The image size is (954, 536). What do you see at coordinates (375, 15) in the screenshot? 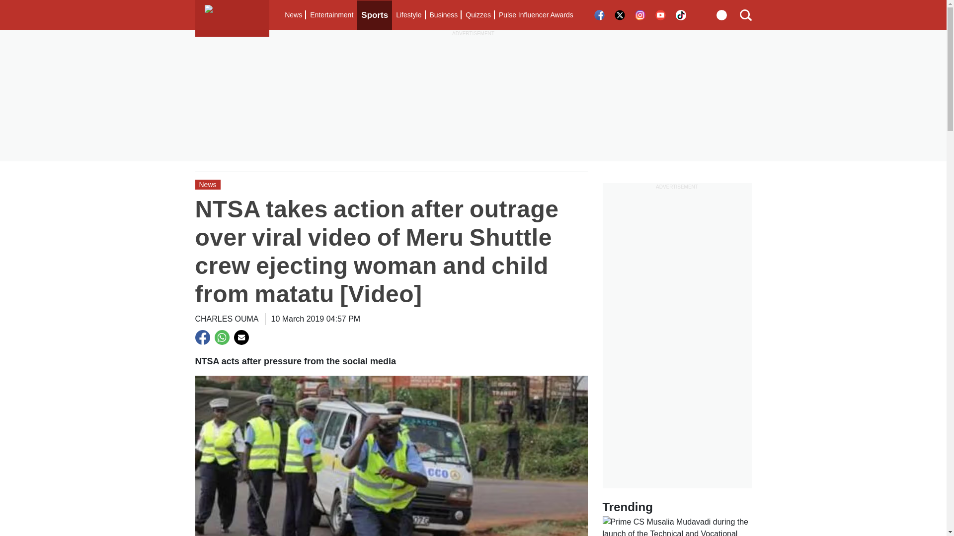
I see `Sports` at bounding box center [375, 15].